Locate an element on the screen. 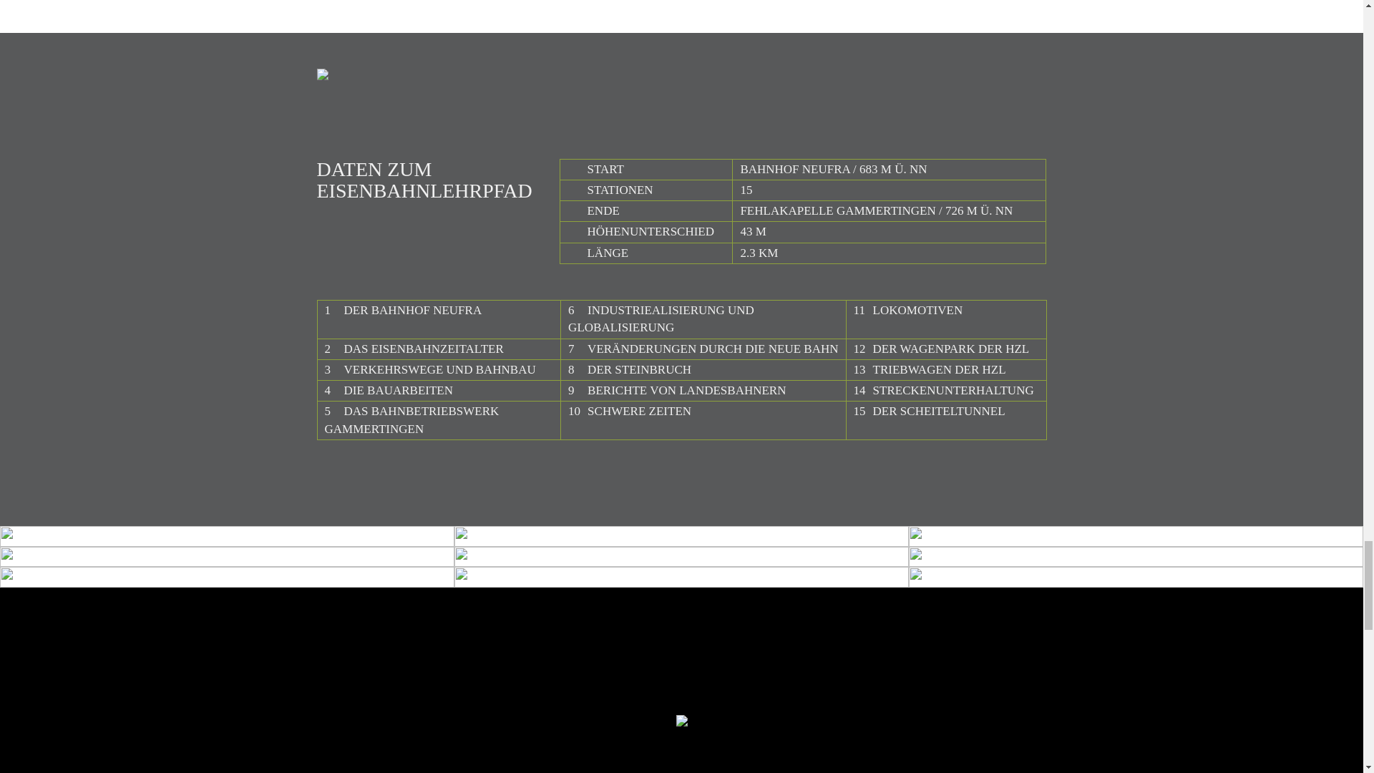  2DAS EISENBAHNZEITALTER is located at coordinates (414, 349).